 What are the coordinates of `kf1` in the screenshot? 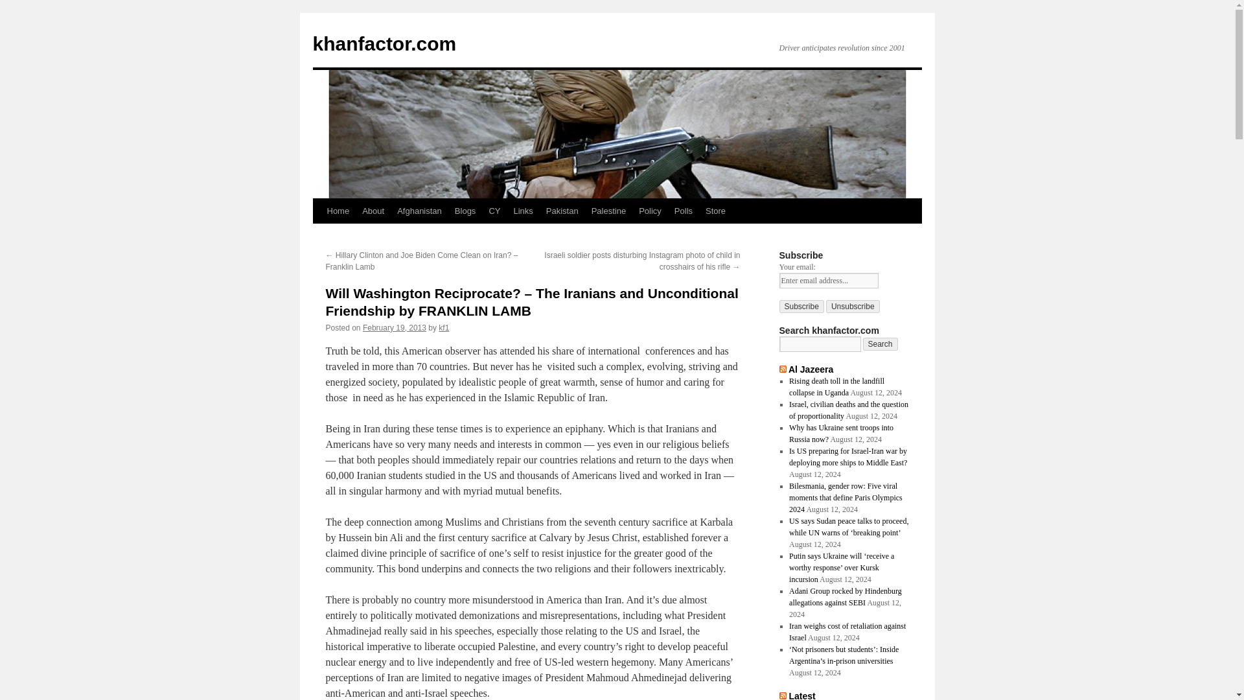 It's located at (444, 328).